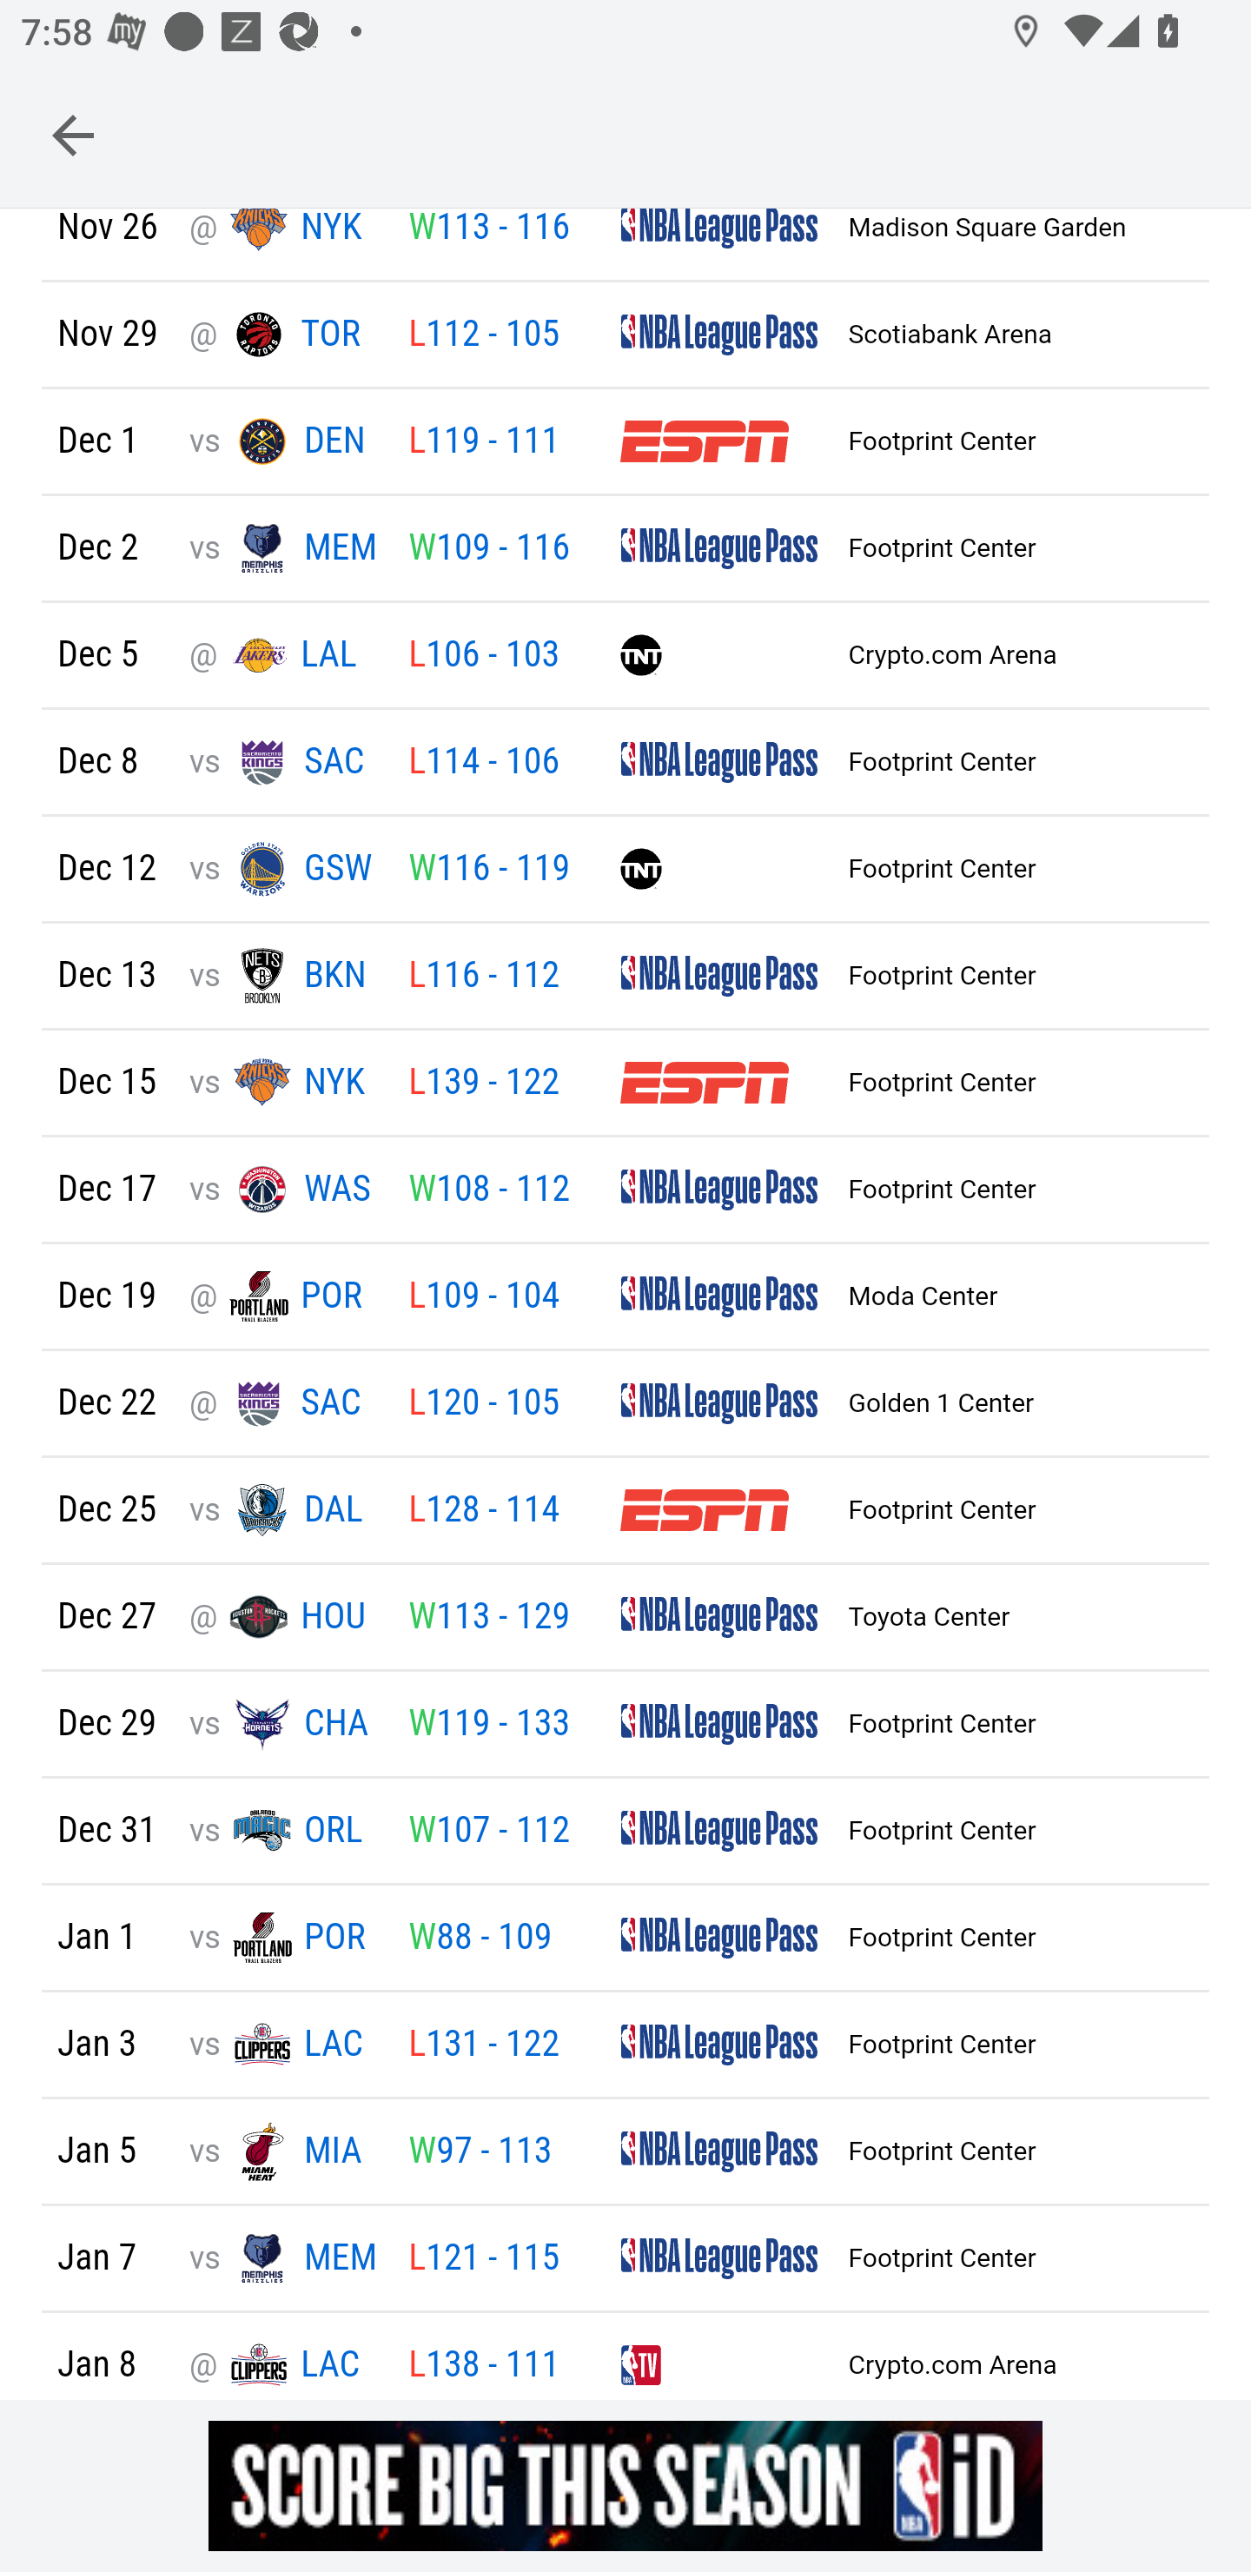 This screenshot has width=1251, height=2572. I want to click on W119 - 133 W 119 - 133, so click(488, 1727).